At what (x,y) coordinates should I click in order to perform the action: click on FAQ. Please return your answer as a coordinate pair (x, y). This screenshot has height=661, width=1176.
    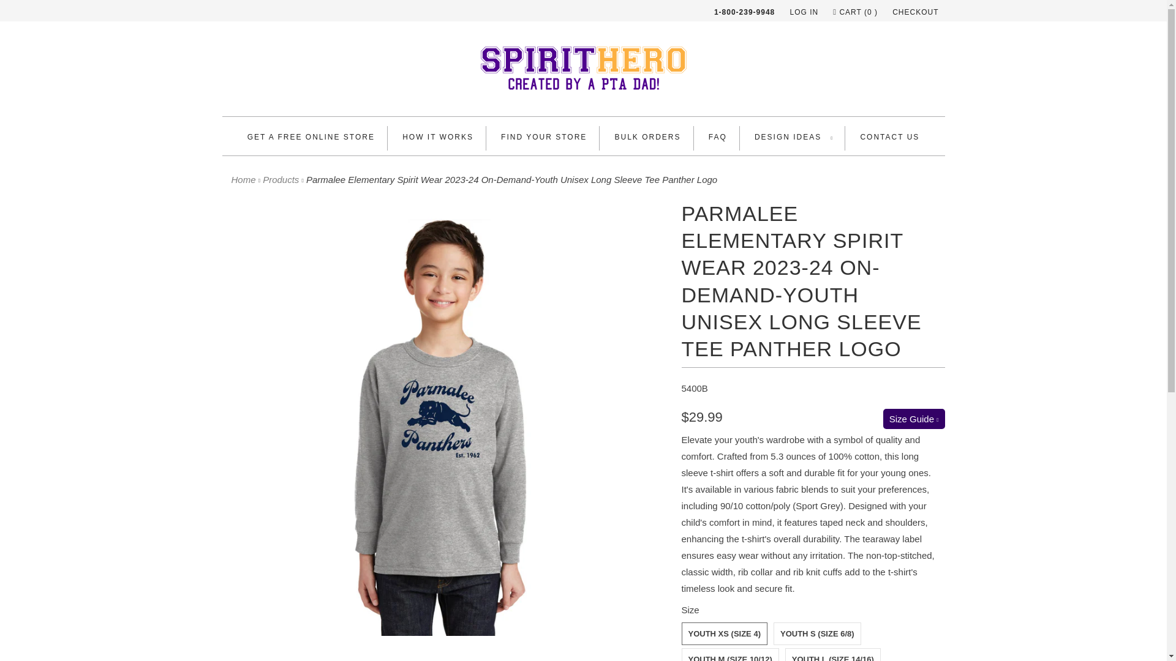
    Looking at the image, I should click on (718, 137).